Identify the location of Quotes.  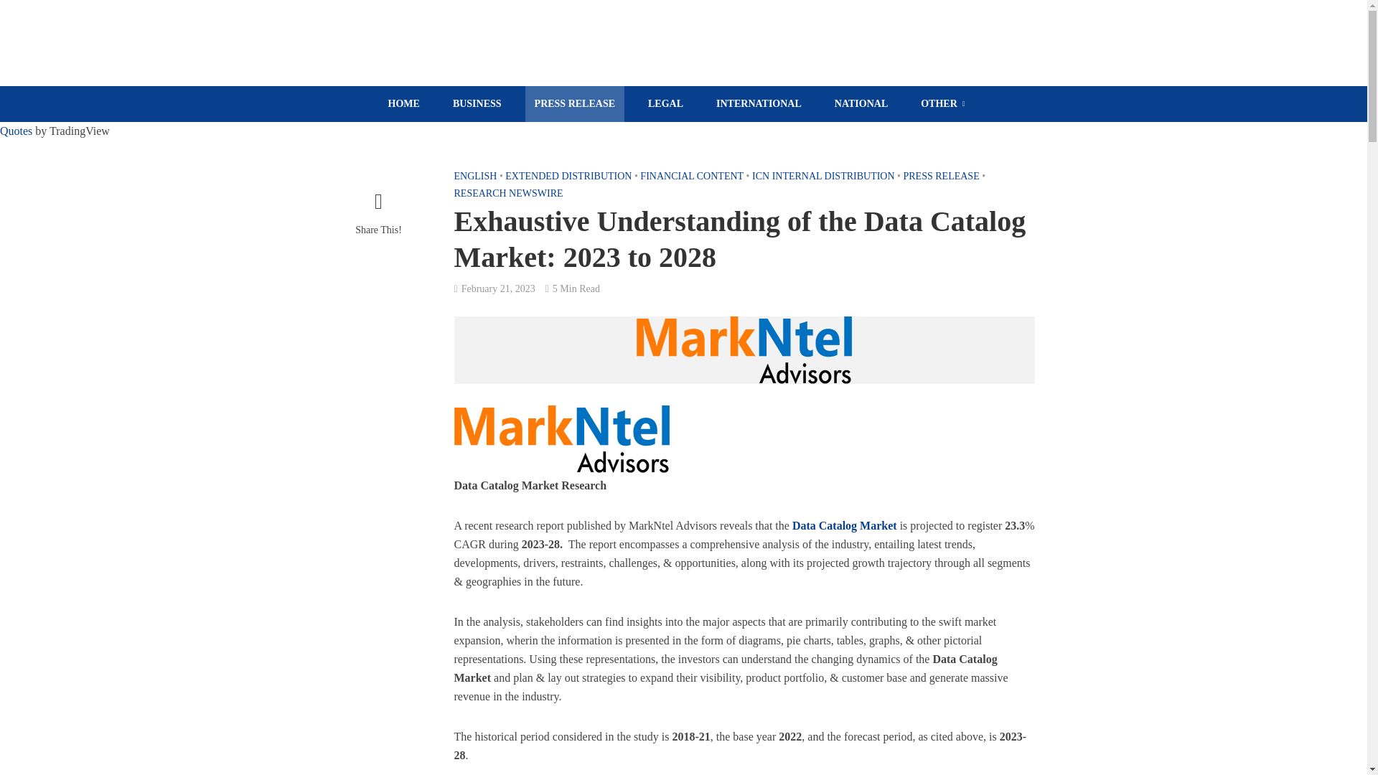
(16, 131).